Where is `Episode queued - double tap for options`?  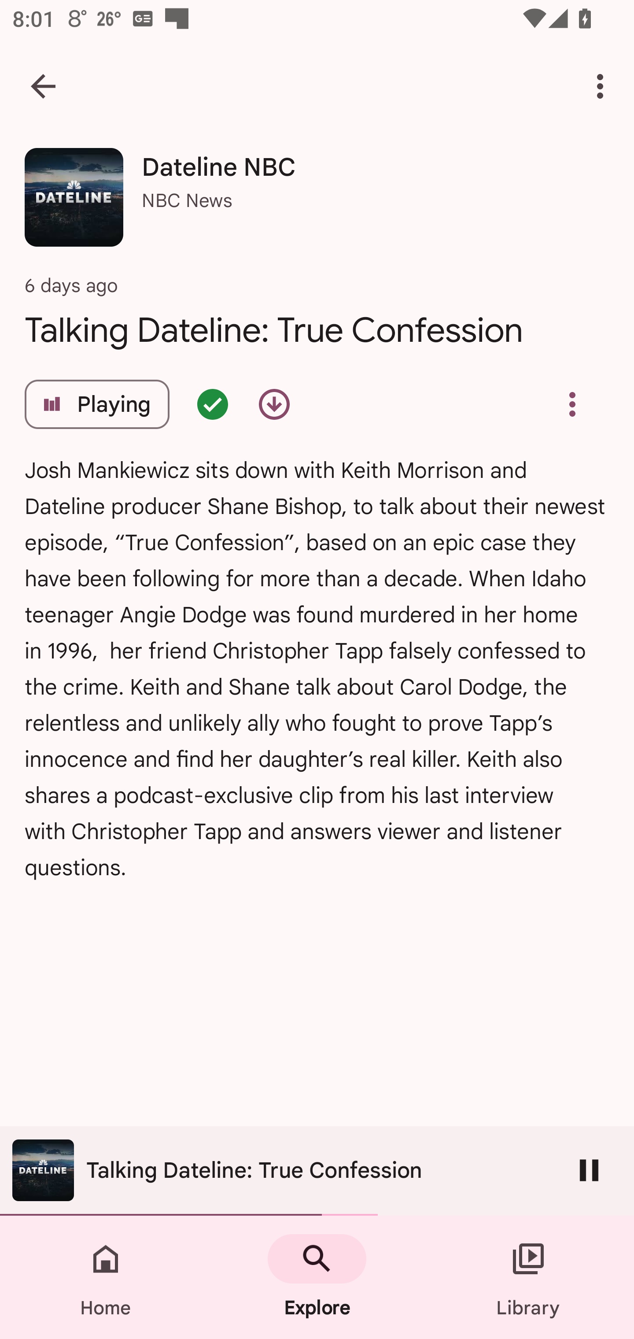 Episode queued - double tap for options is located at coordinates (212, 404).